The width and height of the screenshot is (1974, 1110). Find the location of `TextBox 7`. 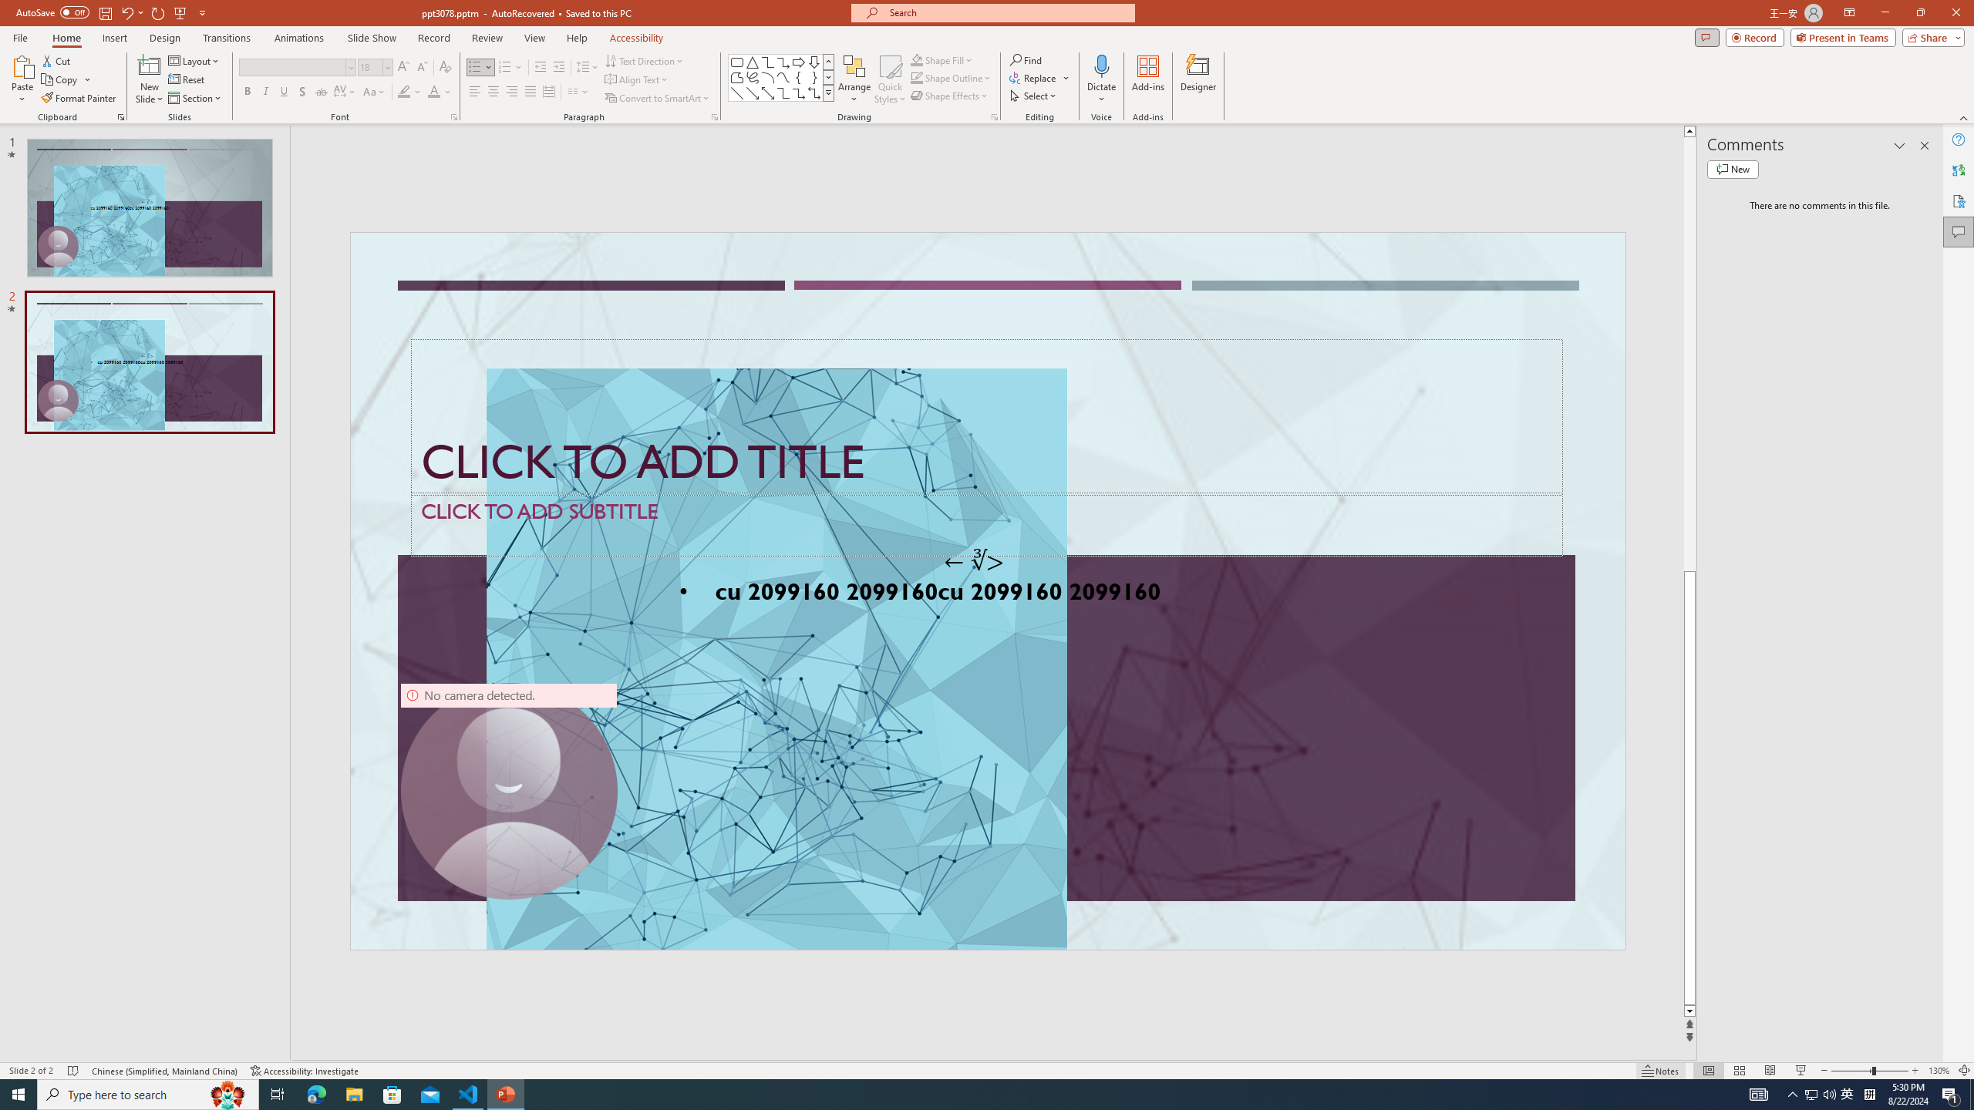

TextBox 7 is located at coordinates (974, 561).